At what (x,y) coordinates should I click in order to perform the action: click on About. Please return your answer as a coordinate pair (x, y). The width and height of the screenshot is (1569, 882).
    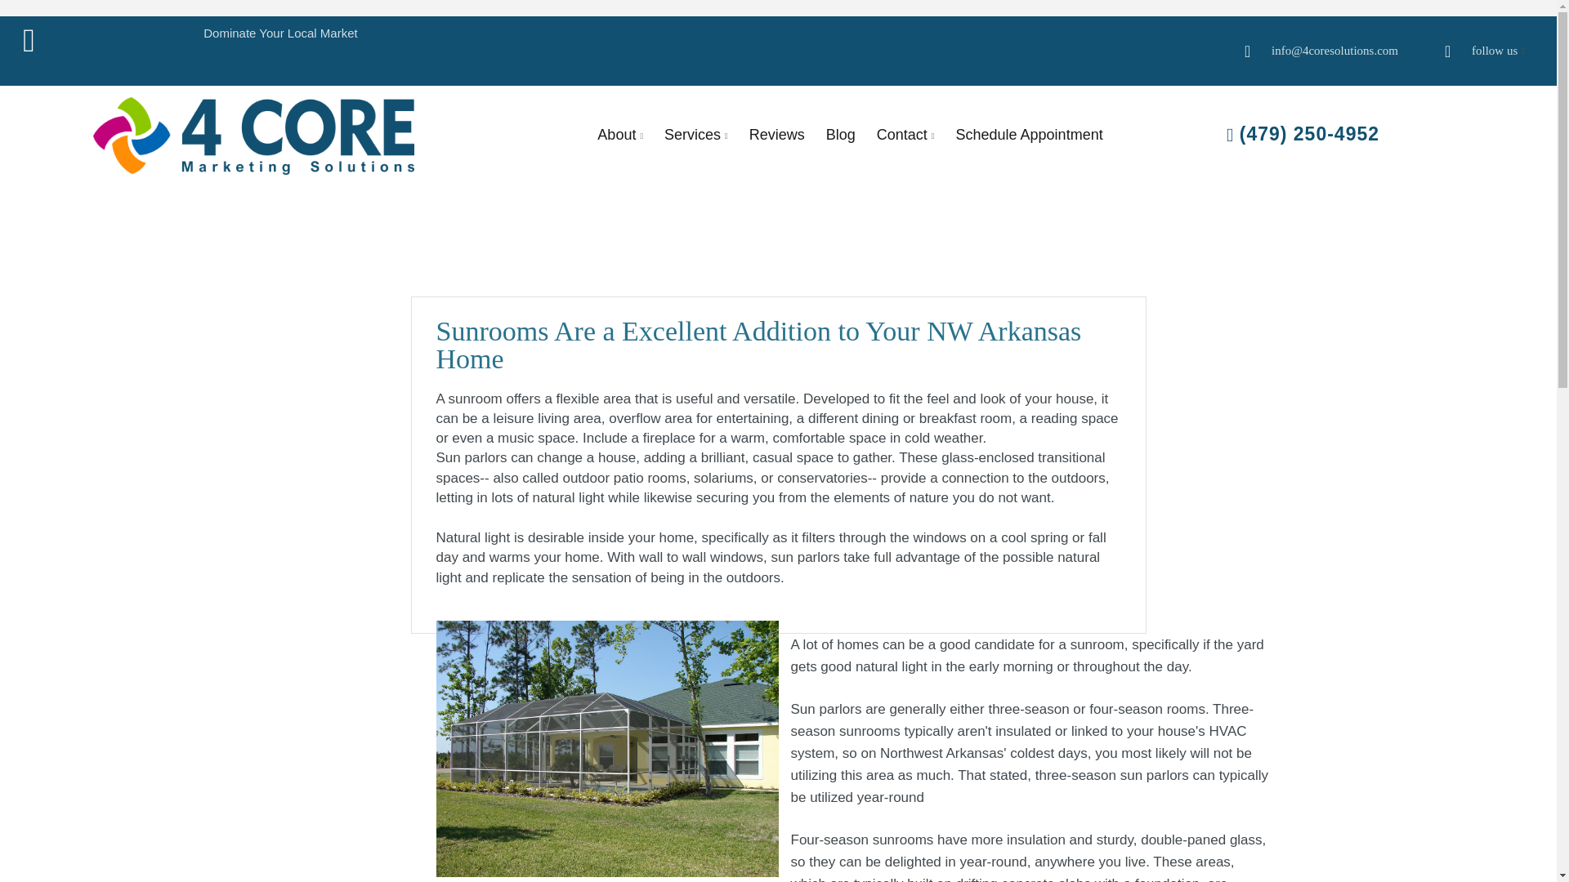
    Looking at the image, I should click on (616, 136).